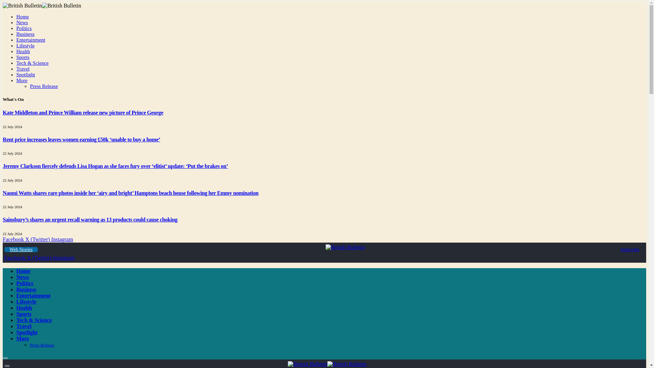 Image resolution: width=654 pixels, height=368 pixels. What do you see at coordinates (327, 364) in the screenshot?
I see `British Bulletin` at bounding box center [327, 364].